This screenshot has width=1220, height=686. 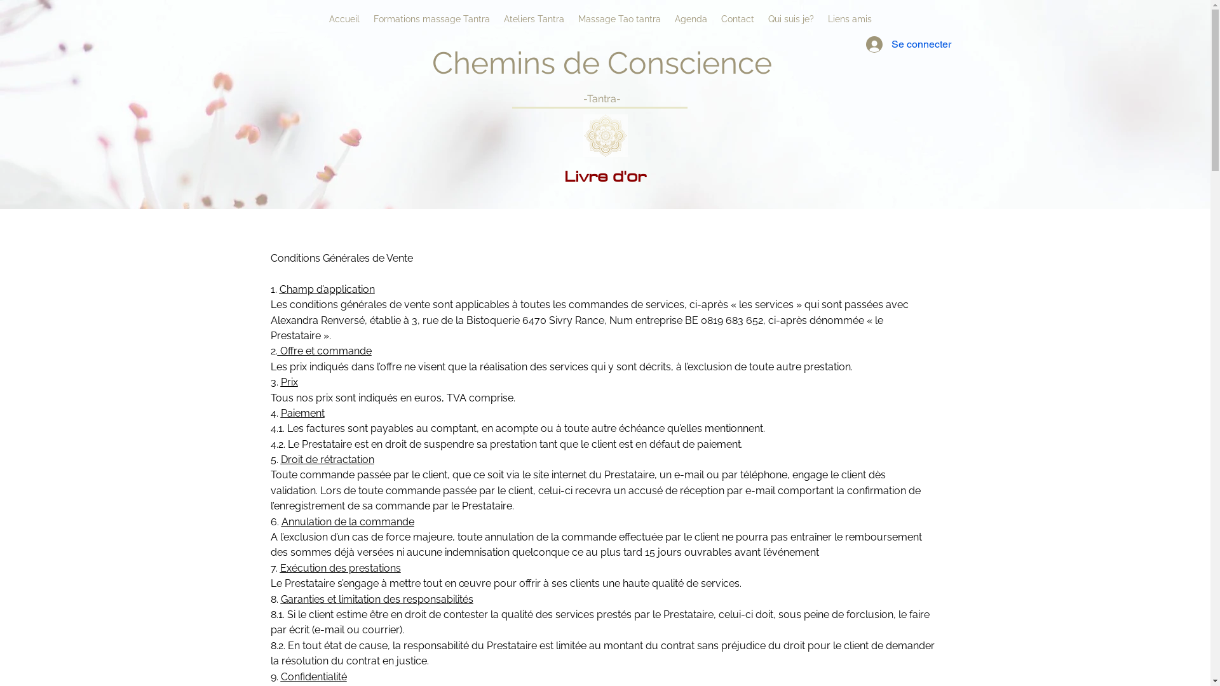 I want to click on Massage Tao tantra, so click(x=619, y=19).